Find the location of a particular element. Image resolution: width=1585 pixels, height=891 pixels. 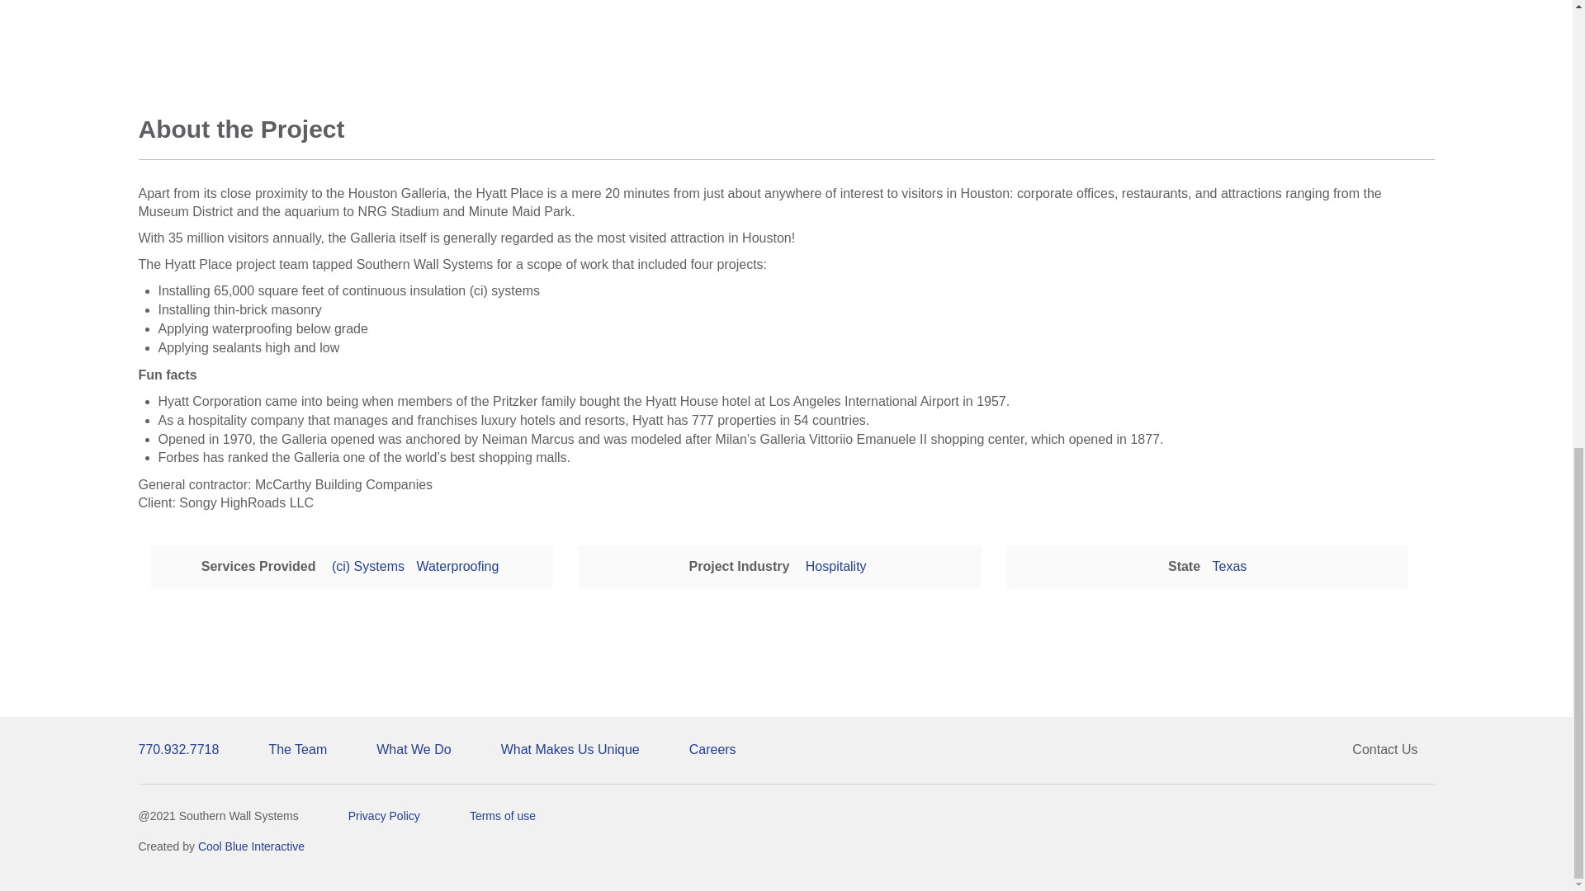

Cool Blue Interactive is located at coordinates (251, 846).